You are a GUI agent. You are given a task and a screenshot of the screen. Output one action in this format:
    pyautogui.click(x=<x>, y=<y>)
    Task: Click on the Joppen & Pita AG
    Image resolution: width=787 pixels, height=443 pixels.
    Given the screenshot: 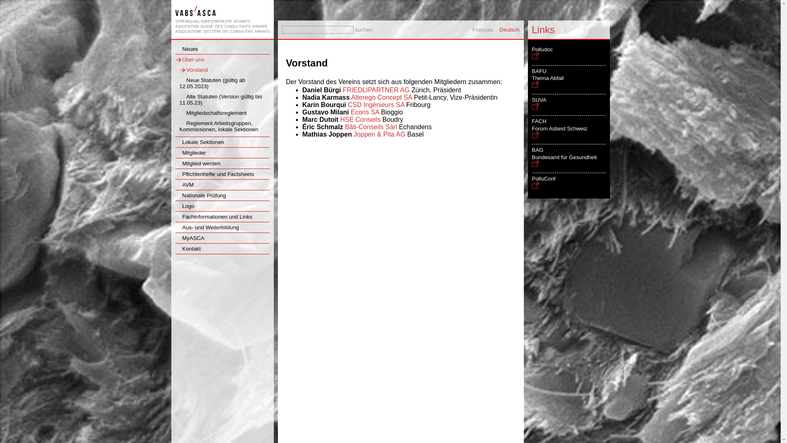 What is the action you would take?
    pyautogui.click(x=380, y=135)
    